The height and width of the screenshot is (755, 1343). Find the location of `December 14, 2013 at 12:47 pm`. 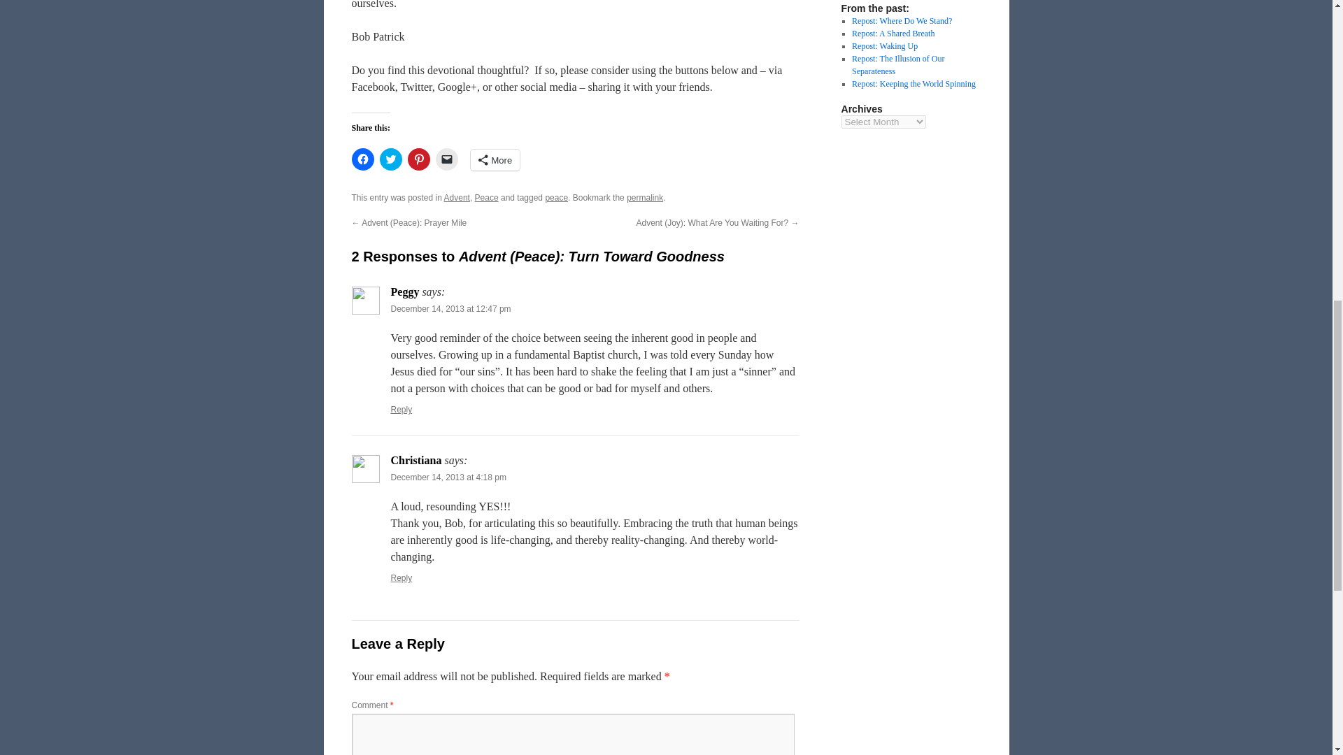

December 14, 2013 at 12:47 pm is located at coordinates (450, 309).